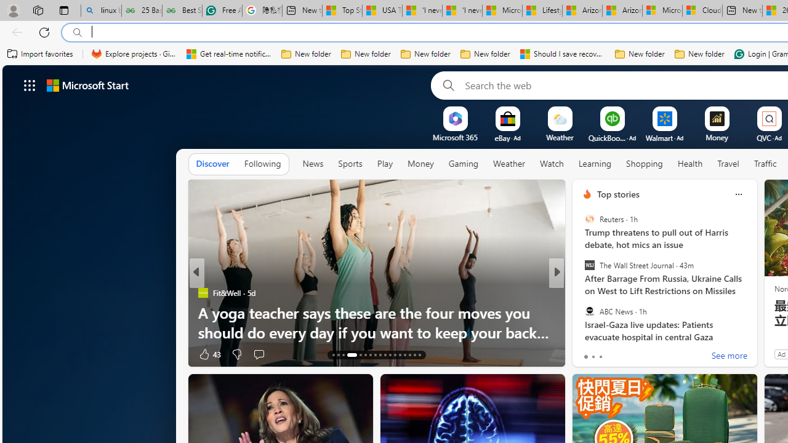 The height and width of the screenshot is (443, 788). Describe the element at coordinates (209, 353) in the screenshot. I see `43 Like` at that location.